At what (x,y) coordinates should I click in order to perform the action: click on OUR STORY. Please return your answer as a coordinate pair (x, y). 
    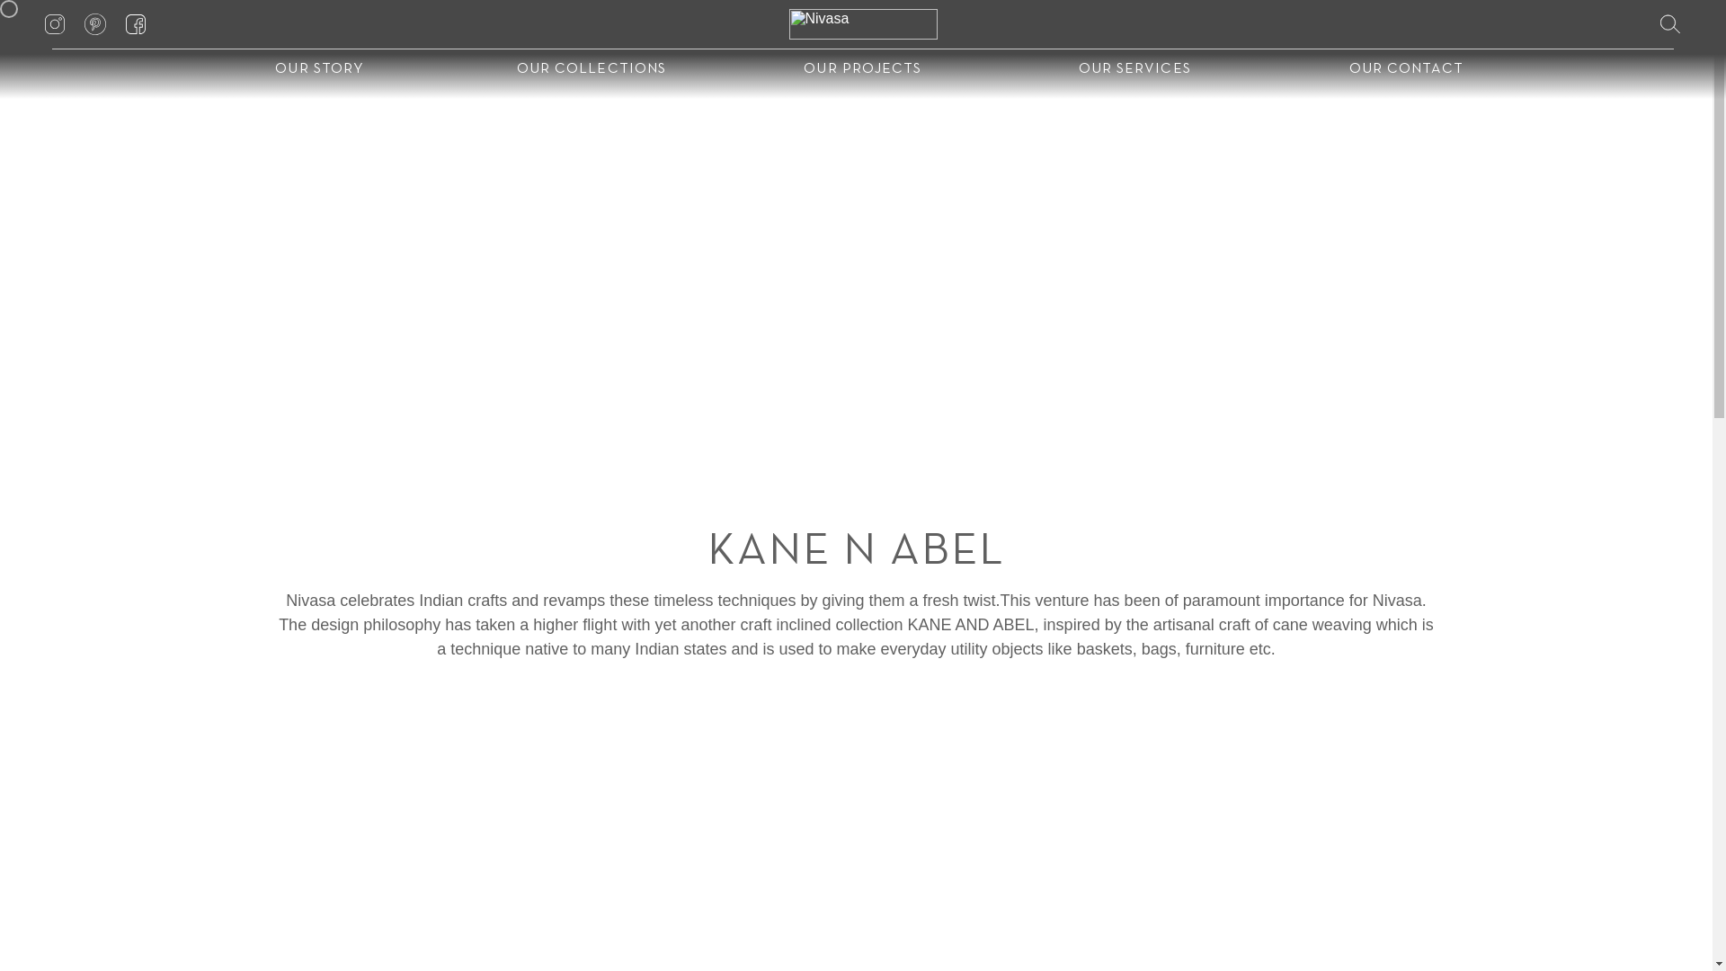
    Looking at the image, I should click on (320, 70).